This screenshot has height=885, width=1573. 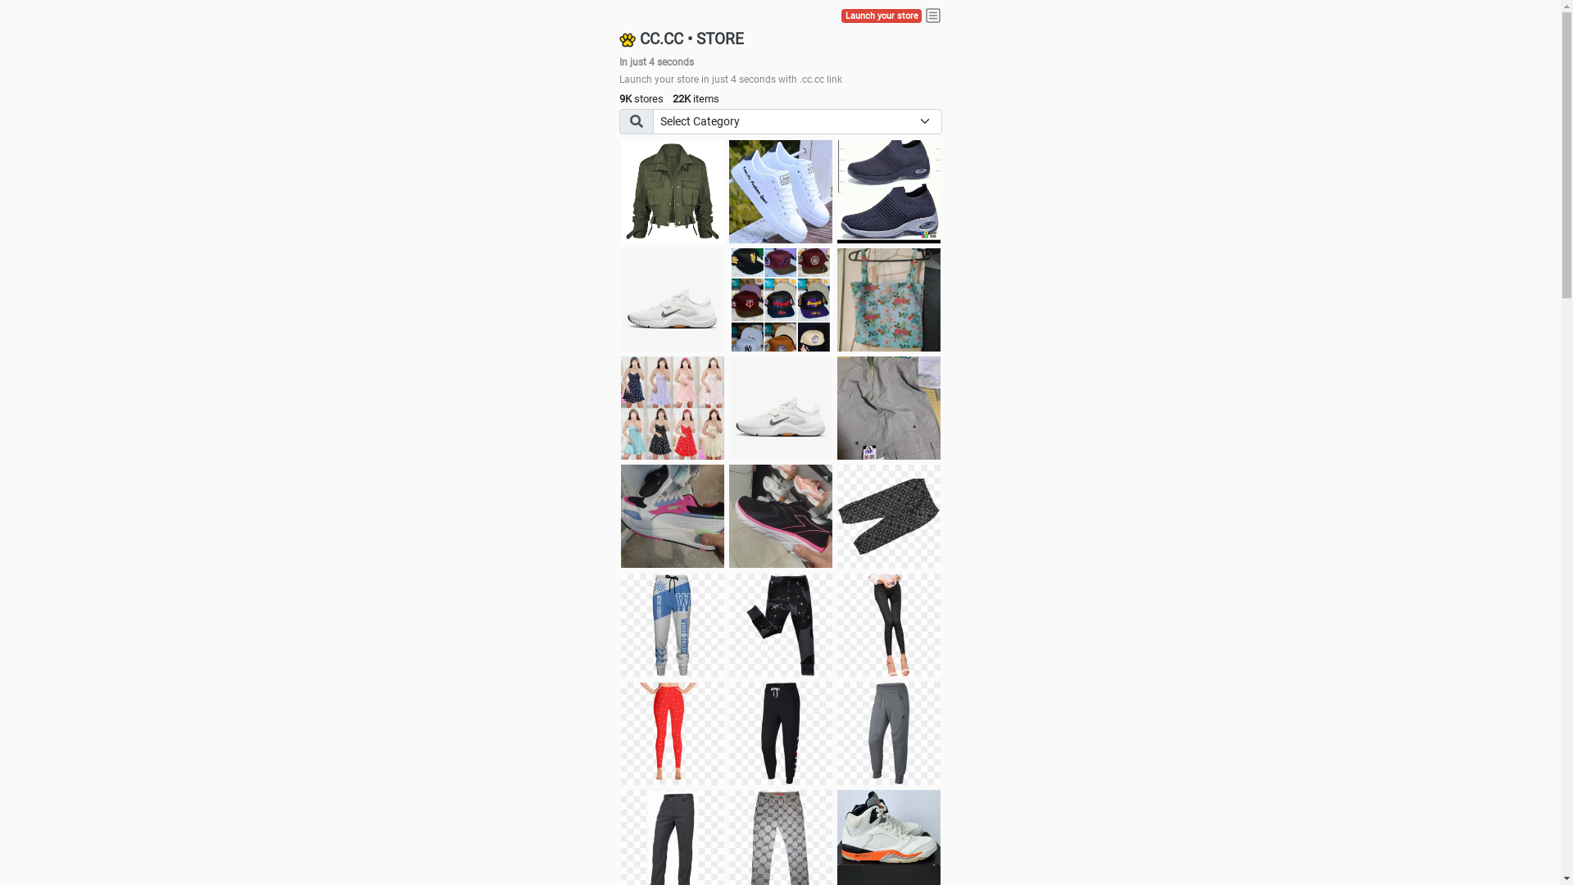 What do you see at coordinates (781, 408) in the screenshot?
I see `Shoes` at bounding box center [781, 408].